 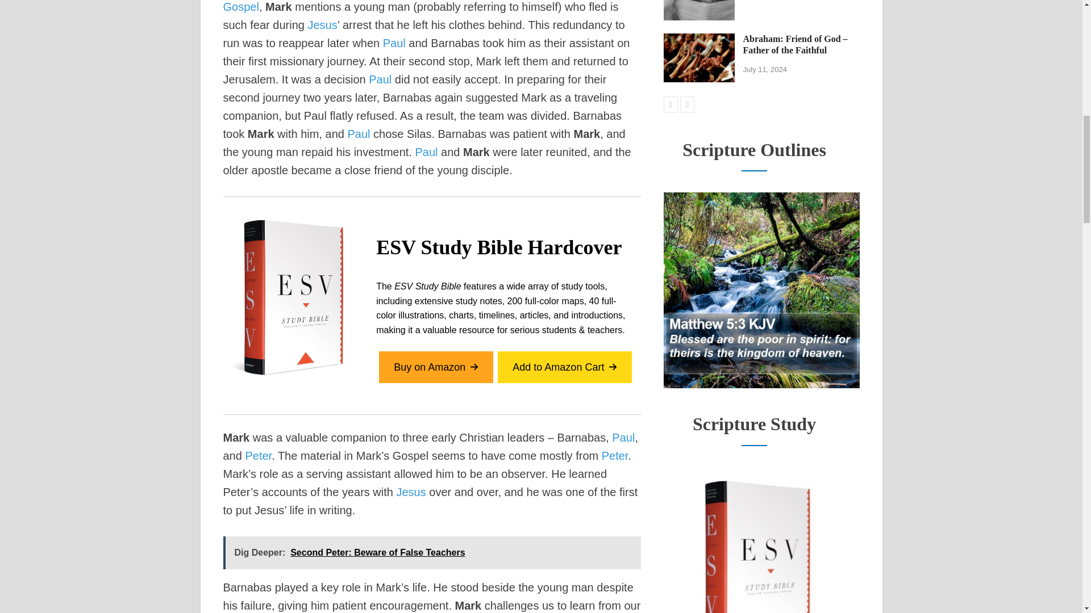 I want to click on Add to Amazon Cart, so click(x=564, y=367).